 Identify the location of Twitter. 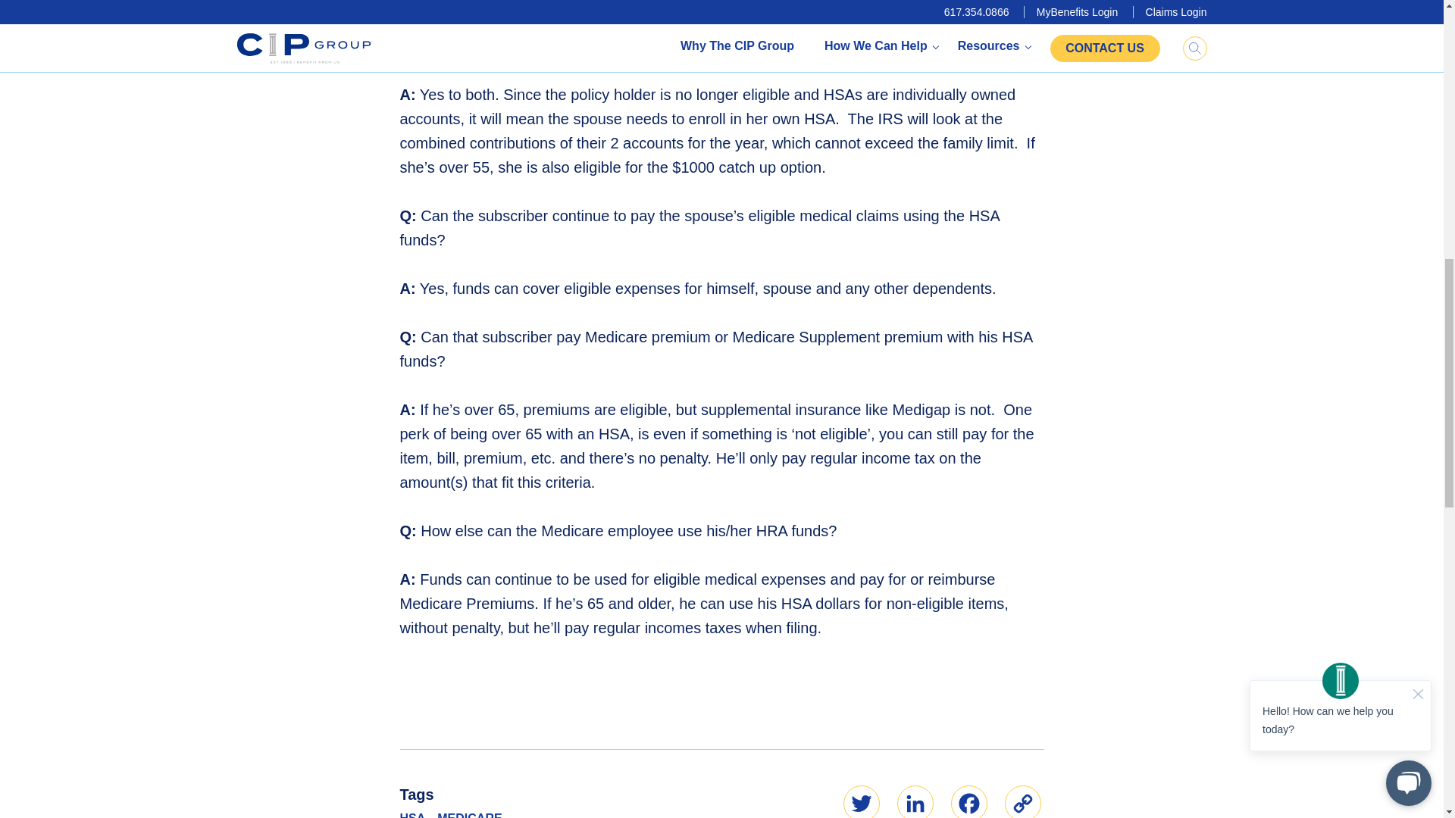
(860, 801).